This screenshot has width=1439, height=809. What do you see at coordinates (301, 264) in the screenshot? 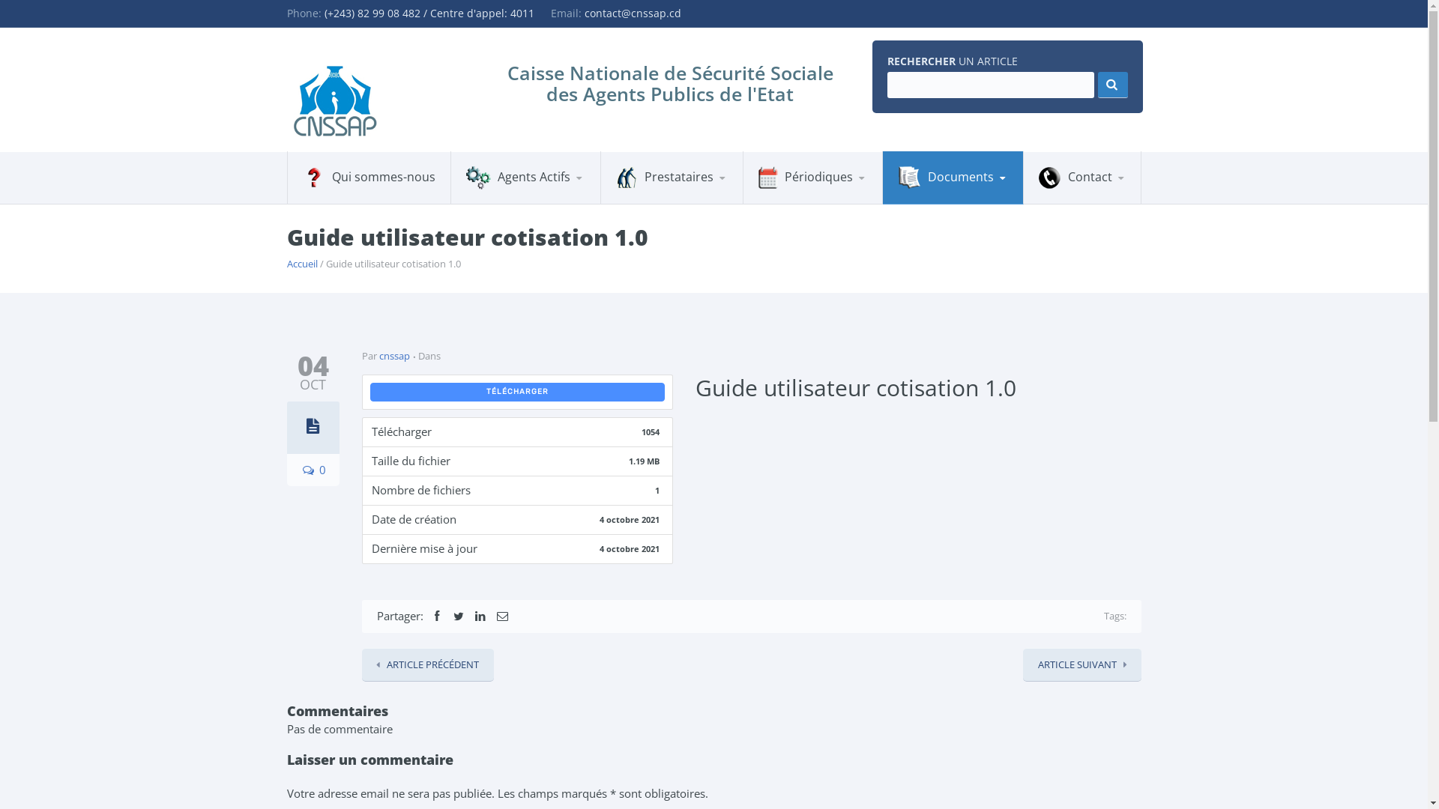
I see `Accueil` at bounding box center [301, 264].